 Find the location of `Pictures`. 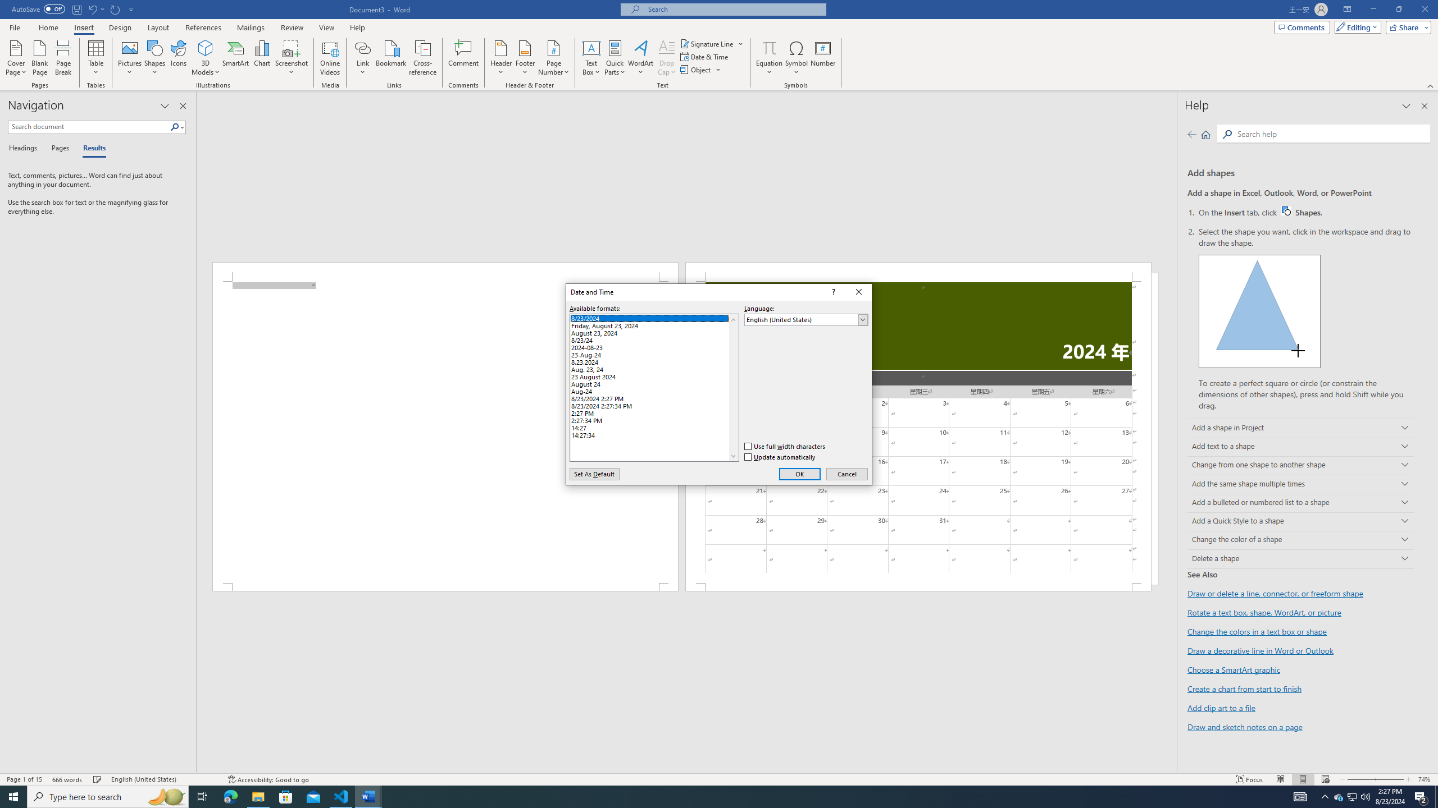

Pictures is located at coordinates (130, 58).